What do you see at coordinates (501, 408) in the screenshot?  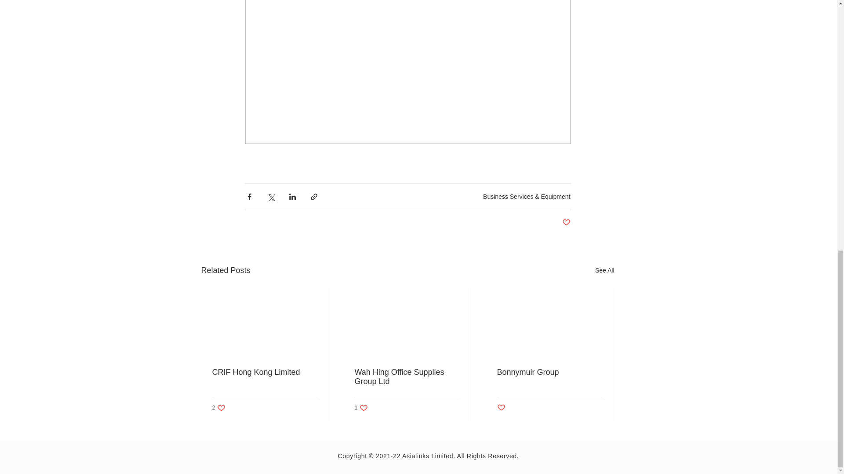 I see `Post not marked as liked` at bounding box center [501, 408].